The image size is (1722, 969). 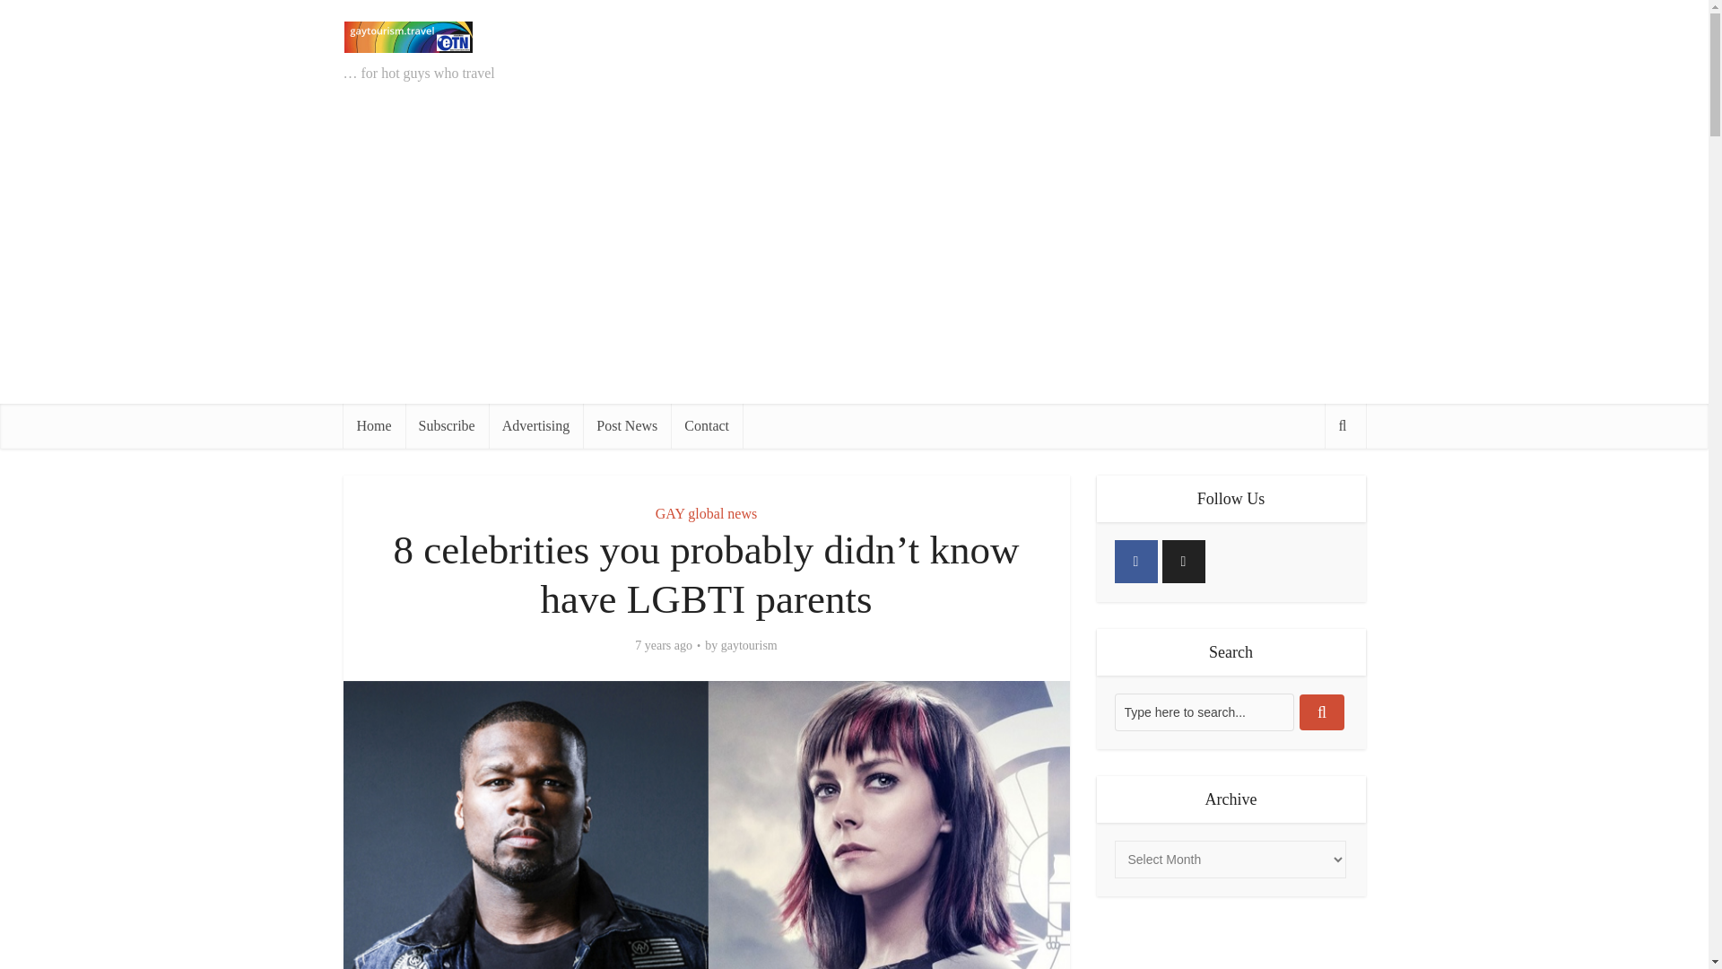 What do you see at coordinates (707, 513) in the screenshot?
I see `GAY global news` at bounding box center [707, 513].